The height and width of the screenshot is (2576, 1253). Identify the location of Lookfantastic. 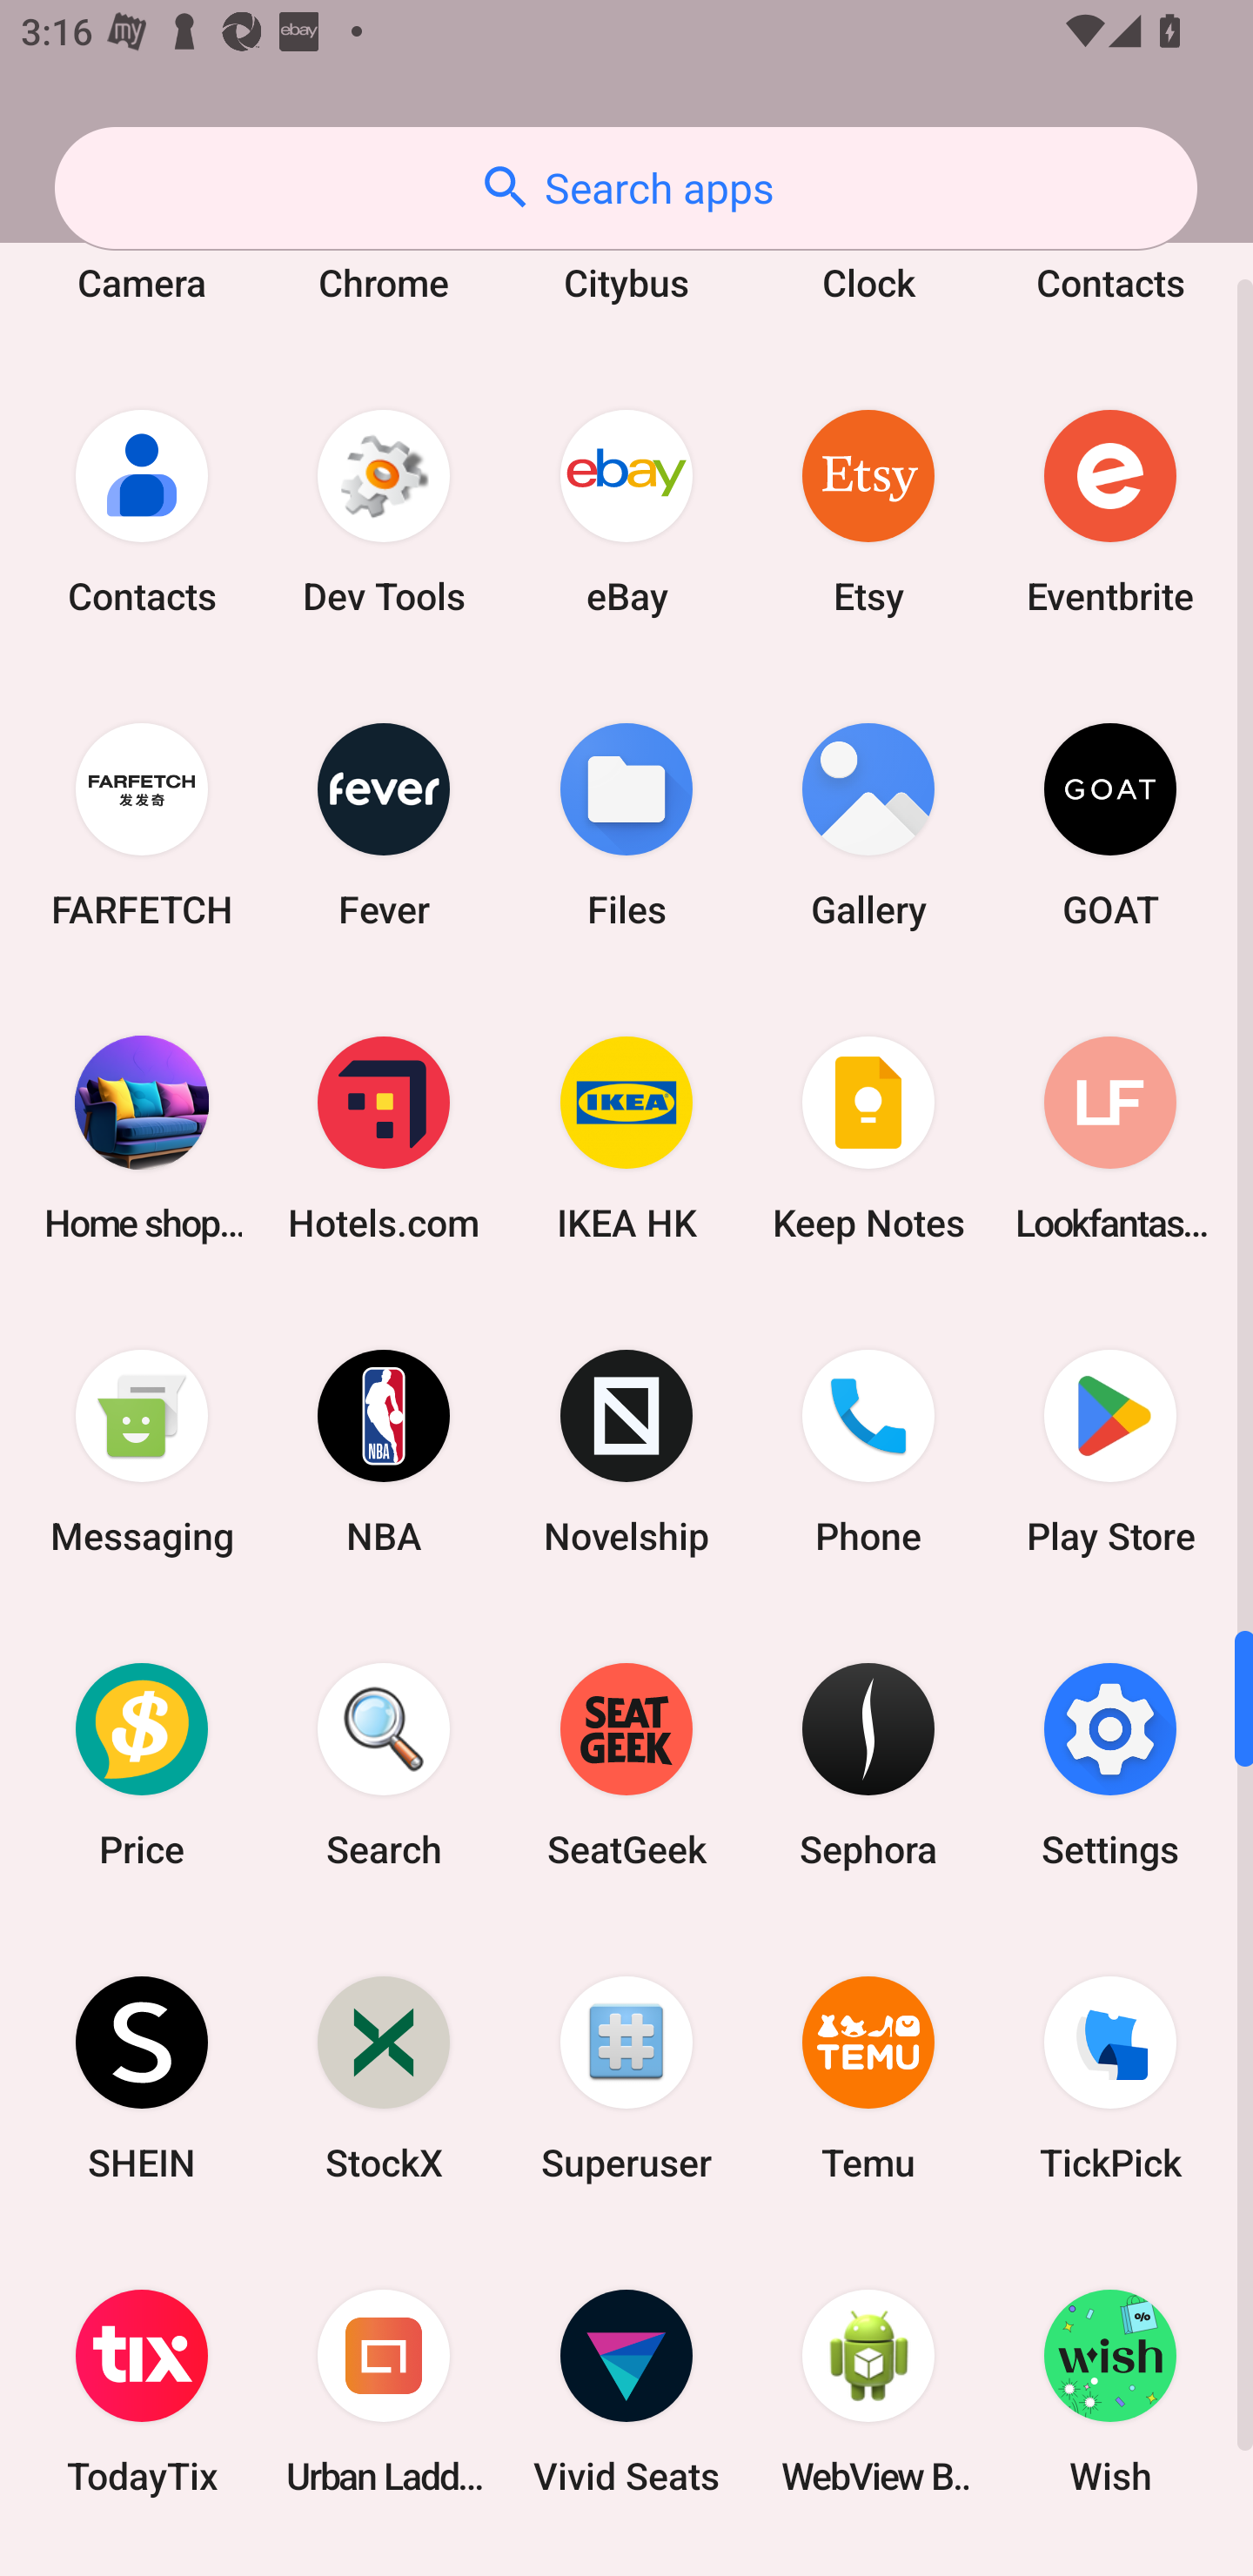
(1110, 1138).